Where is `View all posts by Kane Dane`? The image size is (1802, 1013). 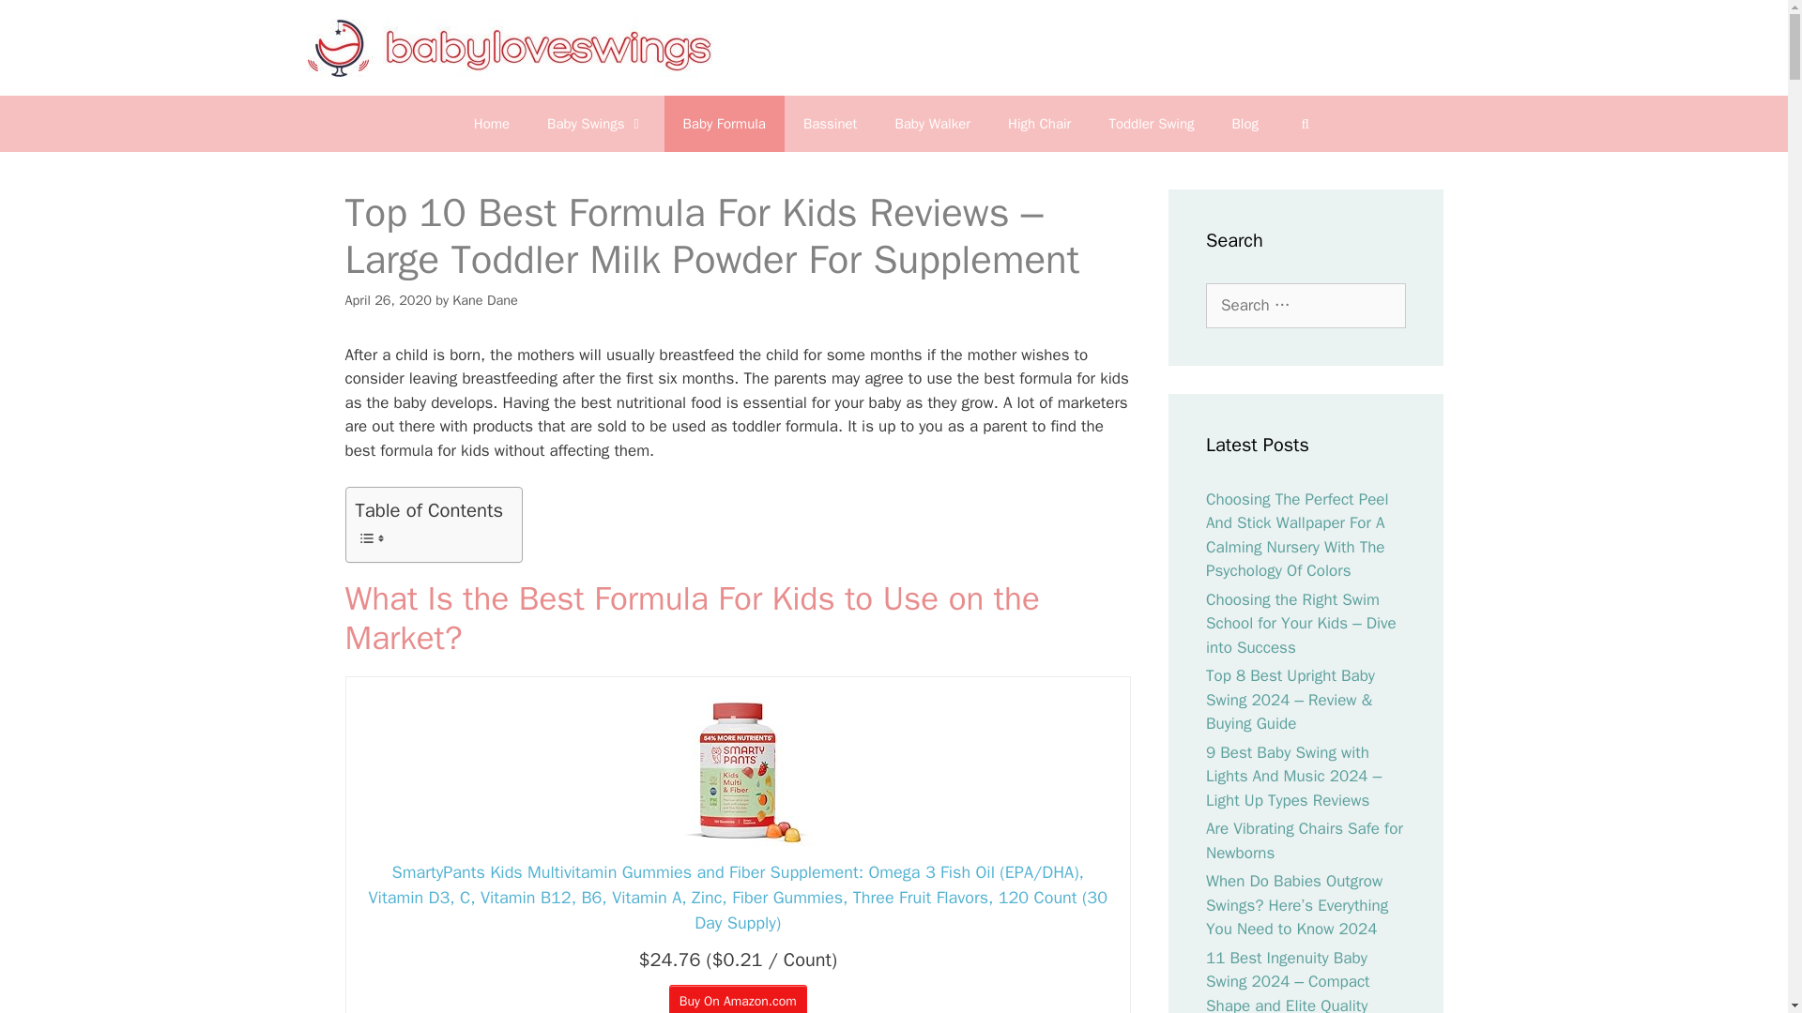
View all posts by Kane Dane is located at coordinates (484, 300).